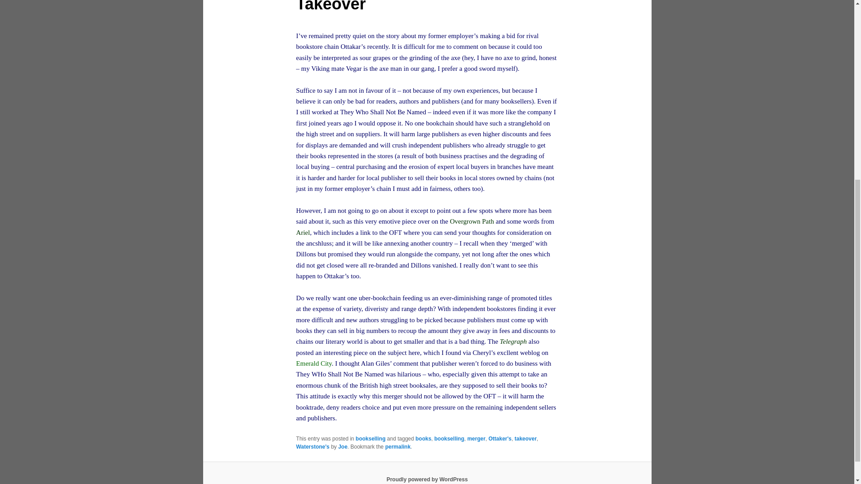  What do you see at coordinates (427, 479) in the screenshot?
I see `Semantic Personal Publishing Platform` at bounding box center [427, 479].